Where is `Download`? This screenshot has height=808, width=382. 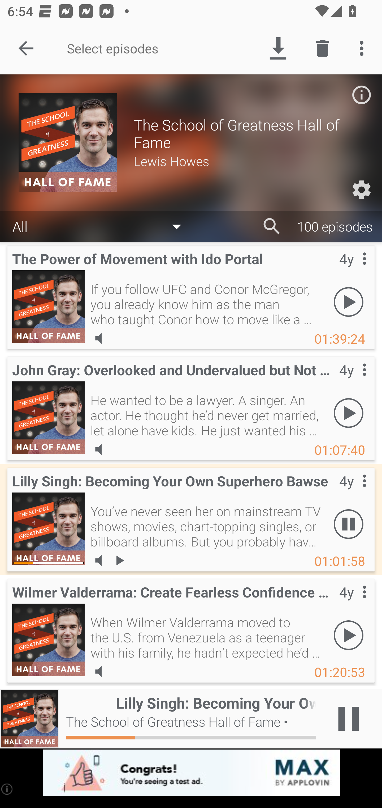
Download is located at coordinates (278, 48).